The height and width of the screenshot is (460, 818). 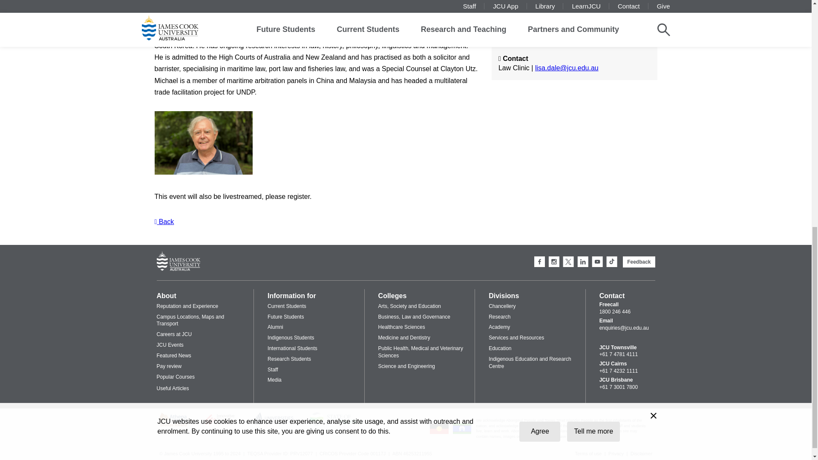 I want to click on Innovative Research Universities, so click(x=220, y=427).